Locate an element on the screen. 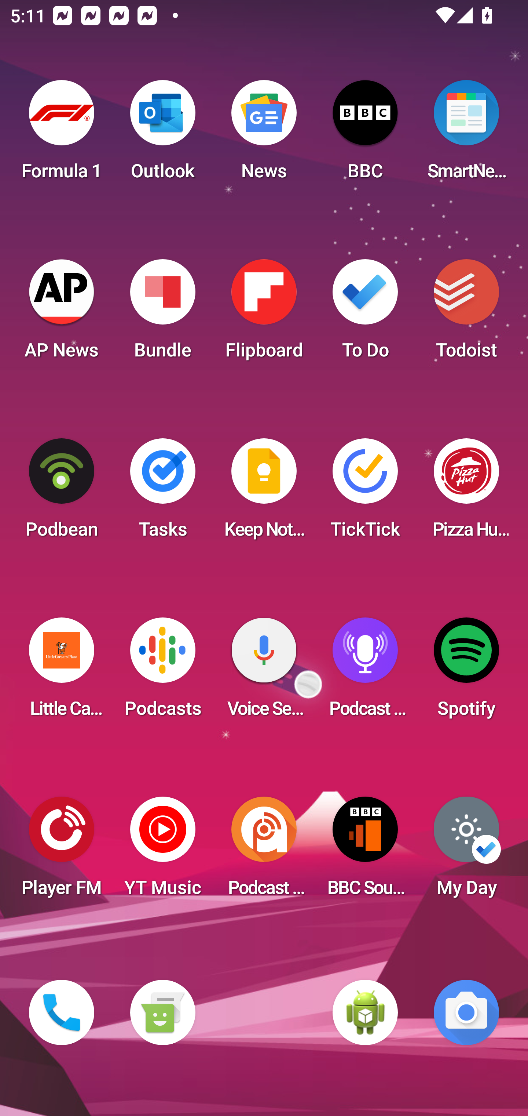 The width and height of the screenshot is (528, 1116). To Do is located at coordinates (365, 314).